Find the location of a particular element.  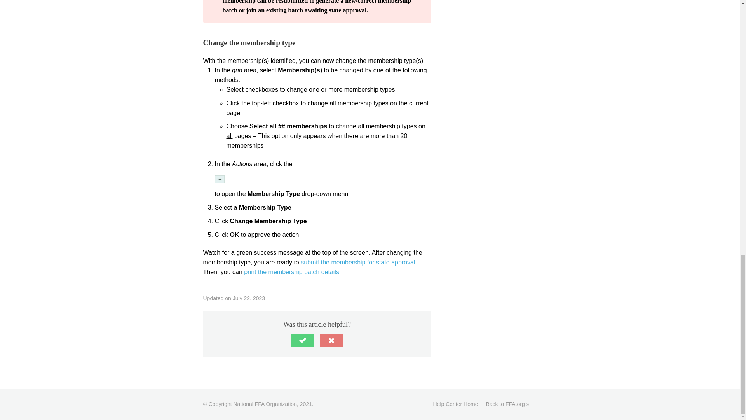

submit the membership for state approval is located at coordinates (357, 262).